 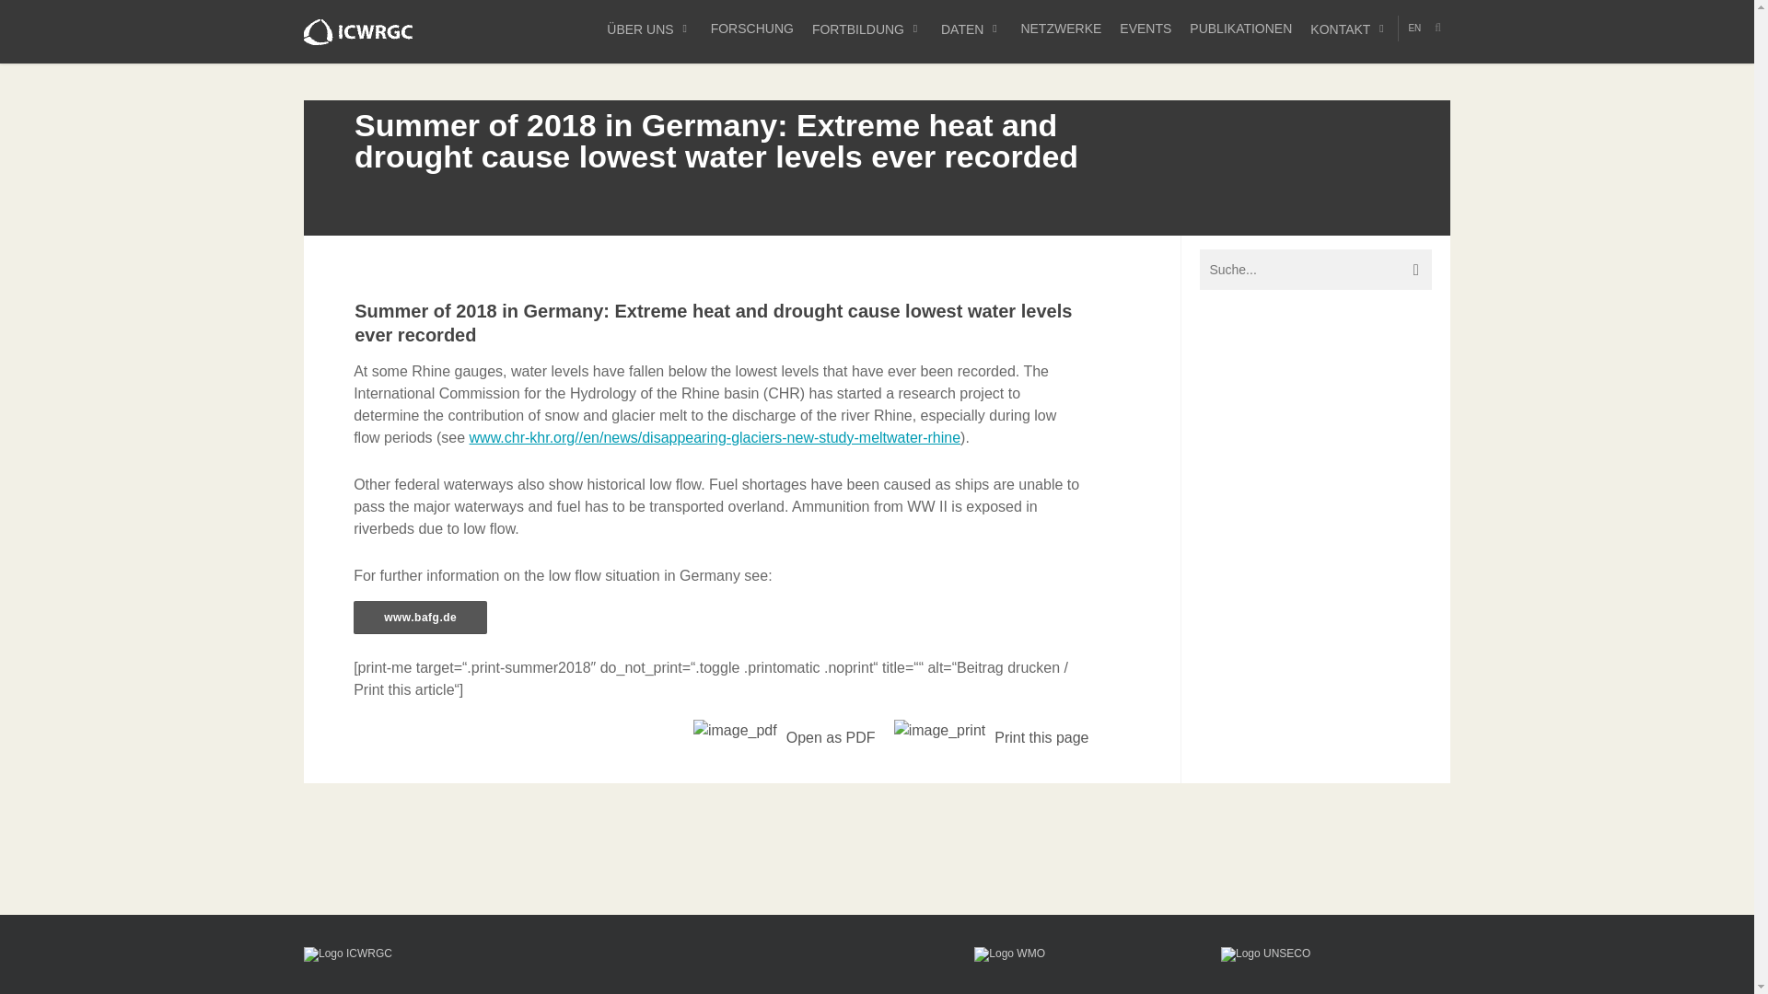 What do you see at coordinates (867, 29) in the screenshot?
I see `Aus- und Fortbildung` at bounding box center [867, 29].